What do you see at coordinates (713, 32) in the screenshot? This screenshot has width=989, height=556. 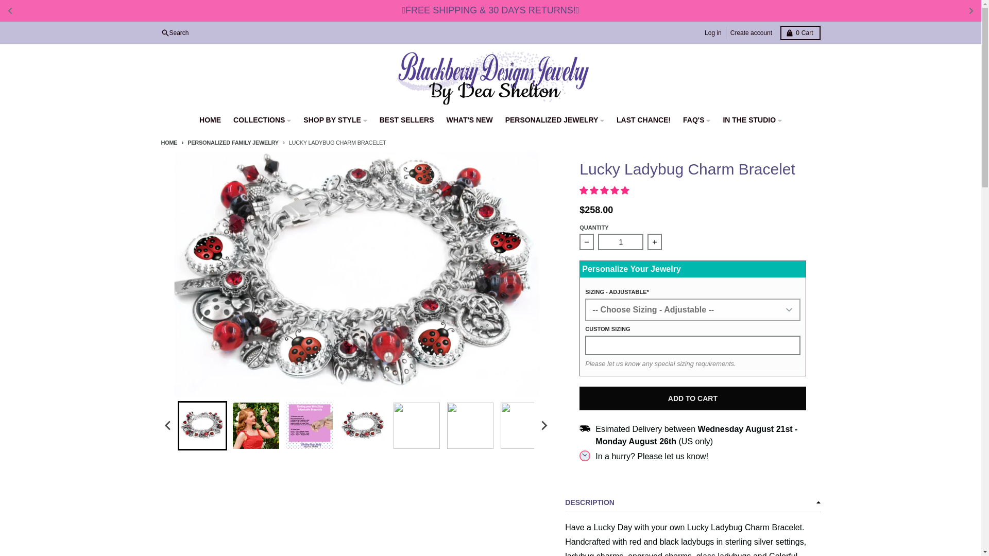 I see `1` at bounding box center [713, 32].